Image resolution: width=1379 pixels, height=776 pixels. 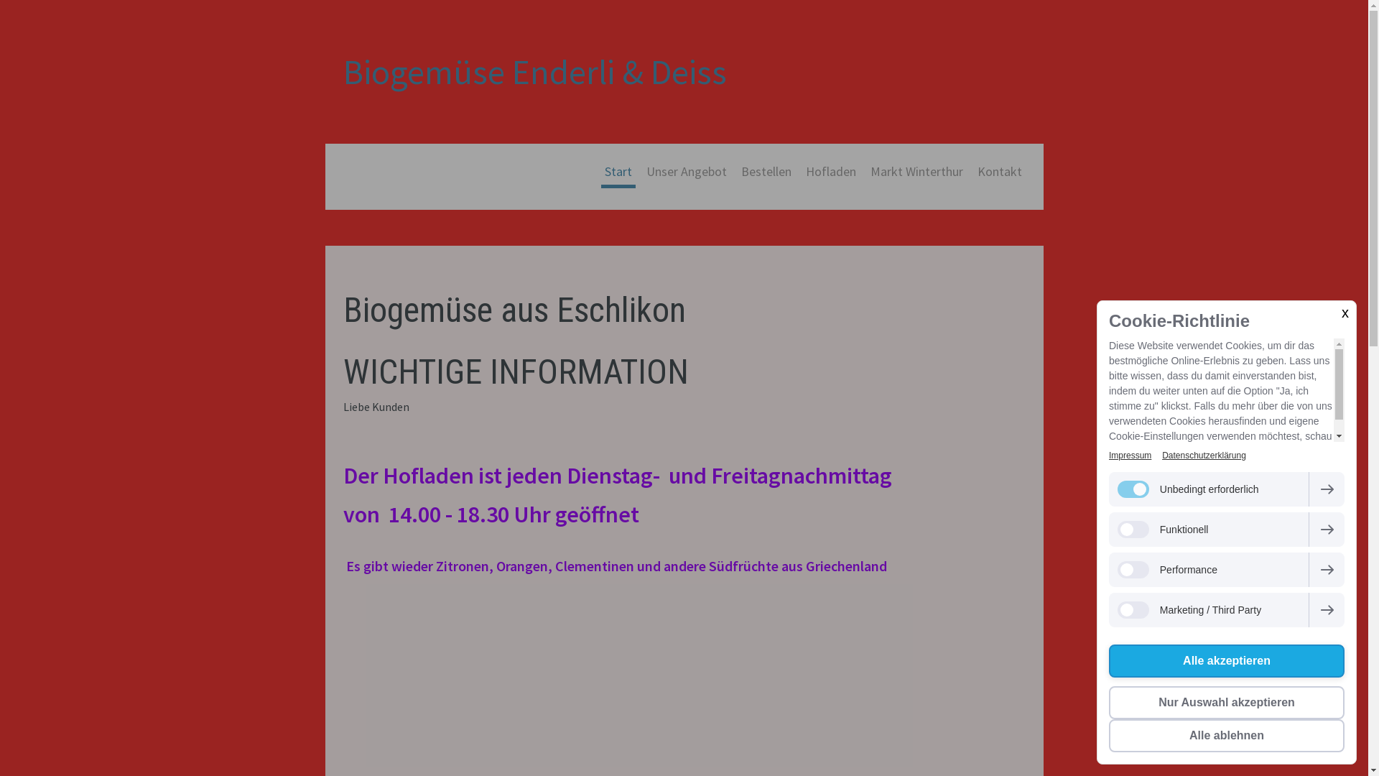 What do you see at coordinates (1227, 661) in the screenshot?
I see `Alle akzeptieren` at bounding box center [1227, 661].